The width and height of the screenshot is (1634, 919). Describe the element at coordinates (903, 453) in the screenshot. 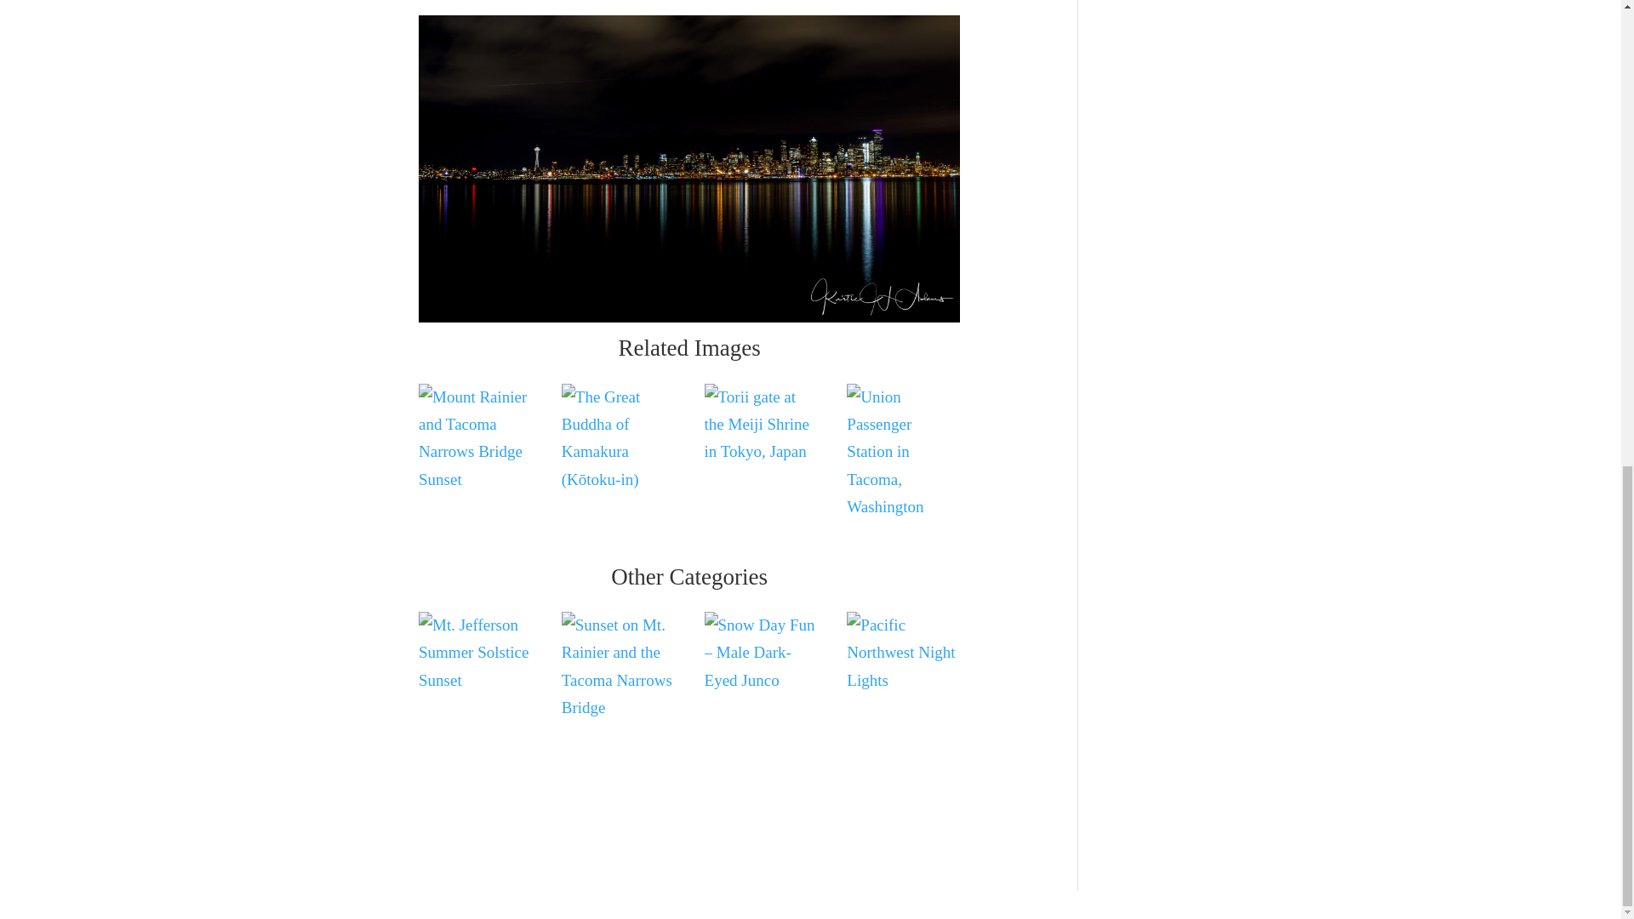

I see `Union Passenger Station in Tacoma, Washington` at that location.